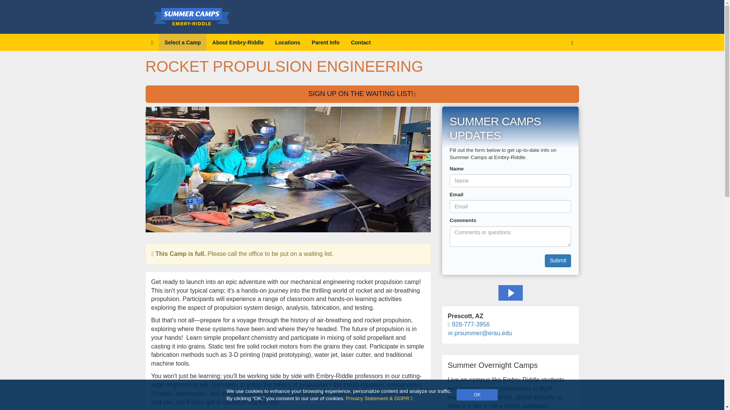 The image size is (730, 410). I want to click on This link will open in a new window or tab., so click(379, 399).